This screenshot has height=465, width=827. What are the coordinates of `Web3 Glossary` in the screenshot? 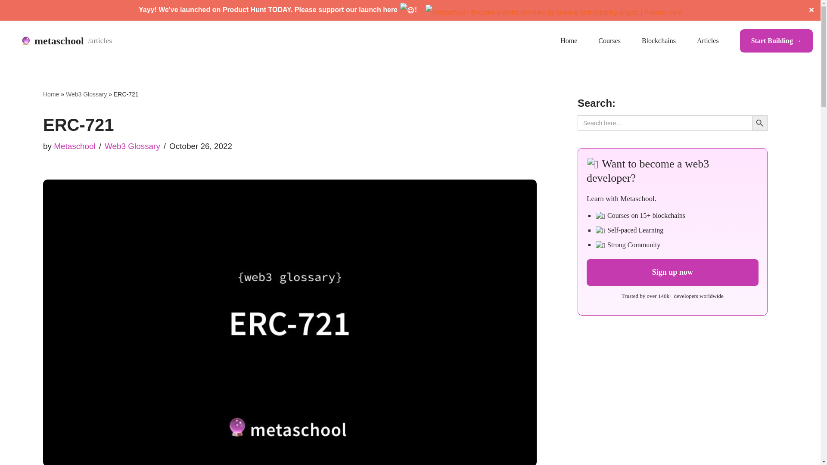 It's located at (133, 146).